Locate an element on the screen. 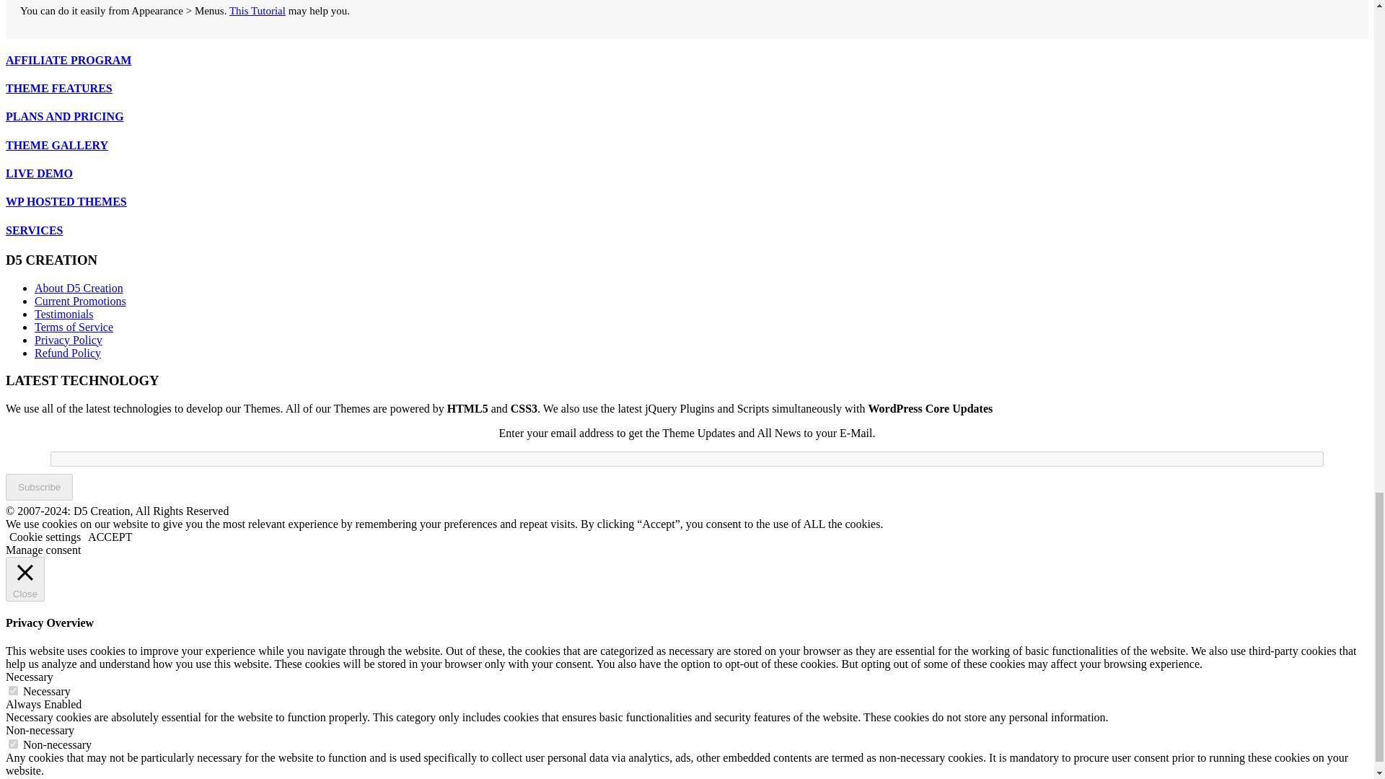 This screenshot has width=1385, height=779. on is located at coordinates (13, 691).